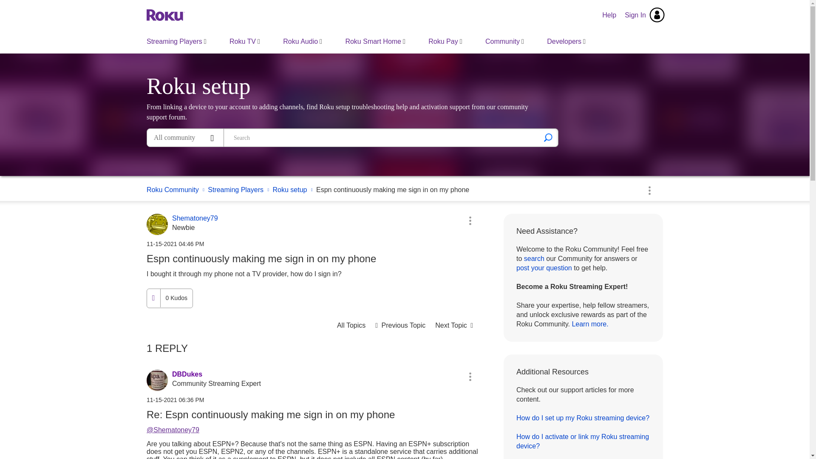  Describe the element at coordinates (382, 138) in the screenshot. I see `Search` at that location.